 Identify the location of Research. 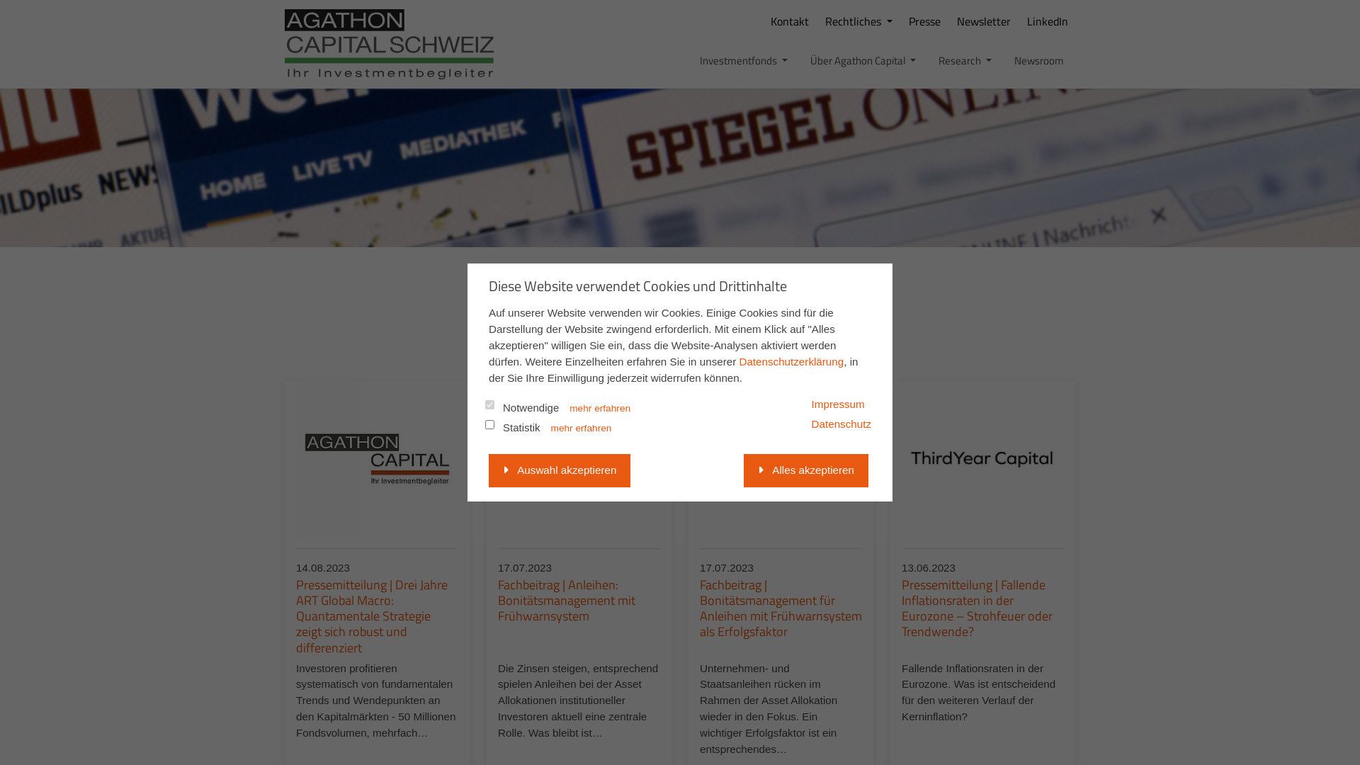
(137, 124).